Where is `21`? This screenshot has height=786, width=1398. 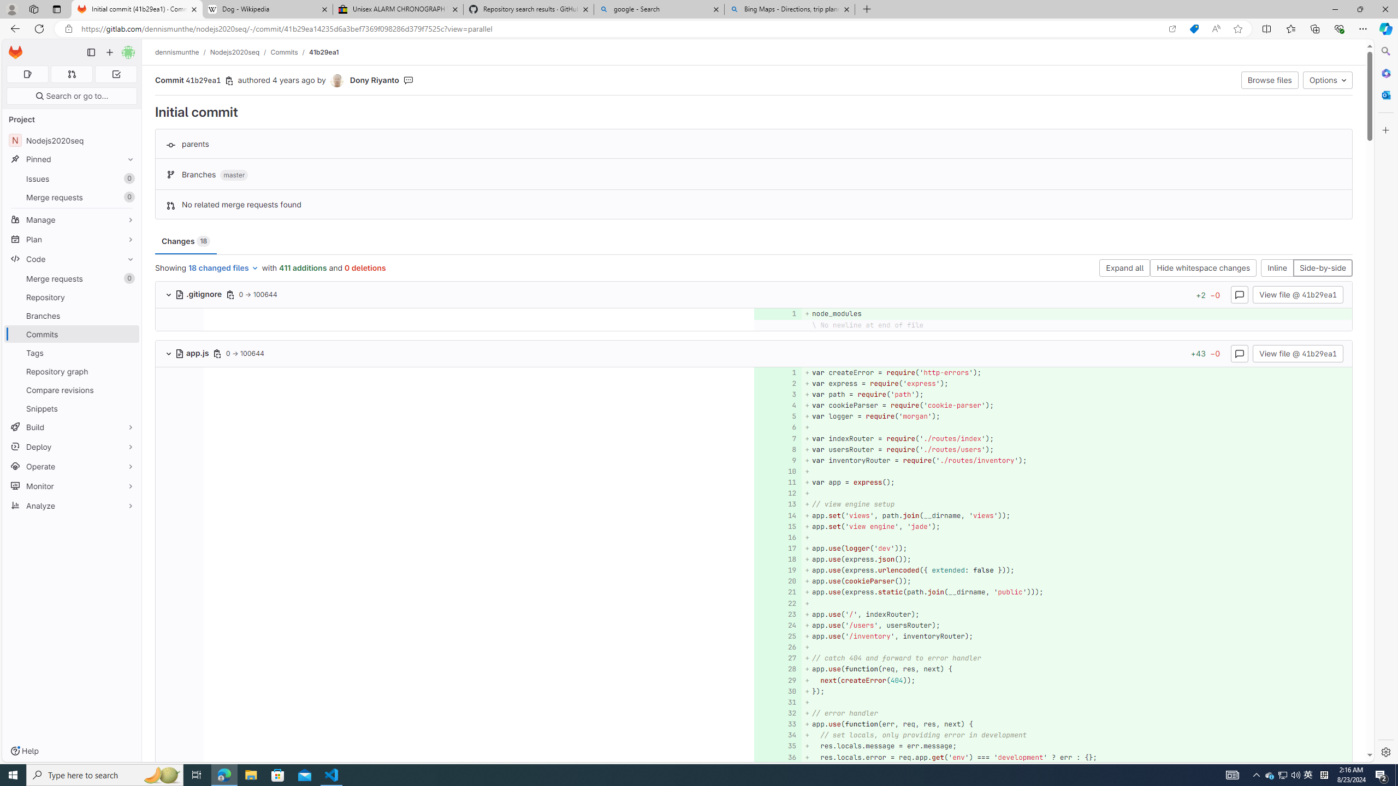 21 is located at coordinates (777, 592).